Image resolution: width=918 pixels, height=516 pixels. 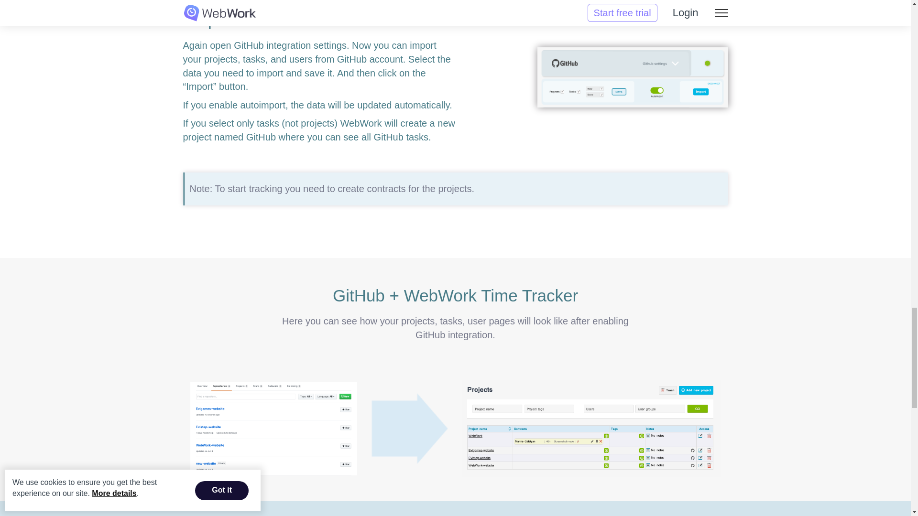 I want to click on Track time on GitHub projects and tasks, so click(x=632, y=77).